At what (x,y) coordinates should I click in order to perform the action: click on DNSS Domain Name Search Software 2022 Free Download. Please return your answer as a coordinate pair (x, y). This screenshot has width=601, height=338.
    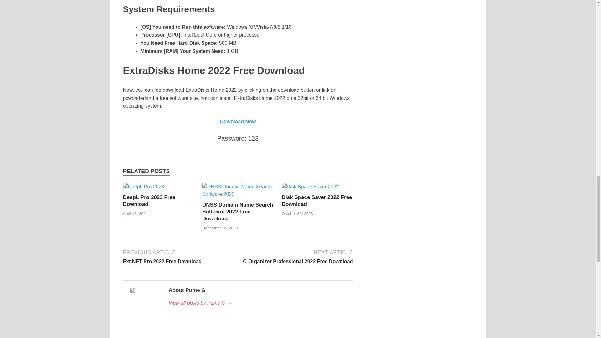
    Looking at the image, I should click on (257, 303).